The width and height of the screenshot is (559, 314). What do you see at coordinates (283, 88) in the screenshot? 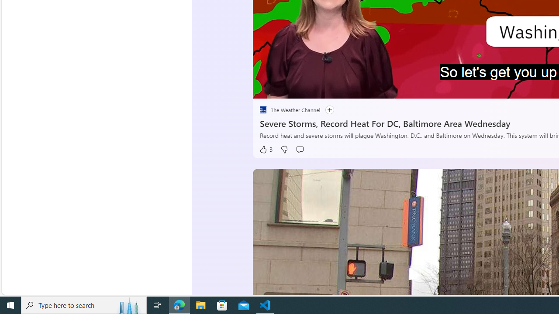
I see `To get missing image descriptions, open the context menu.` at bounding box center [283, 88].